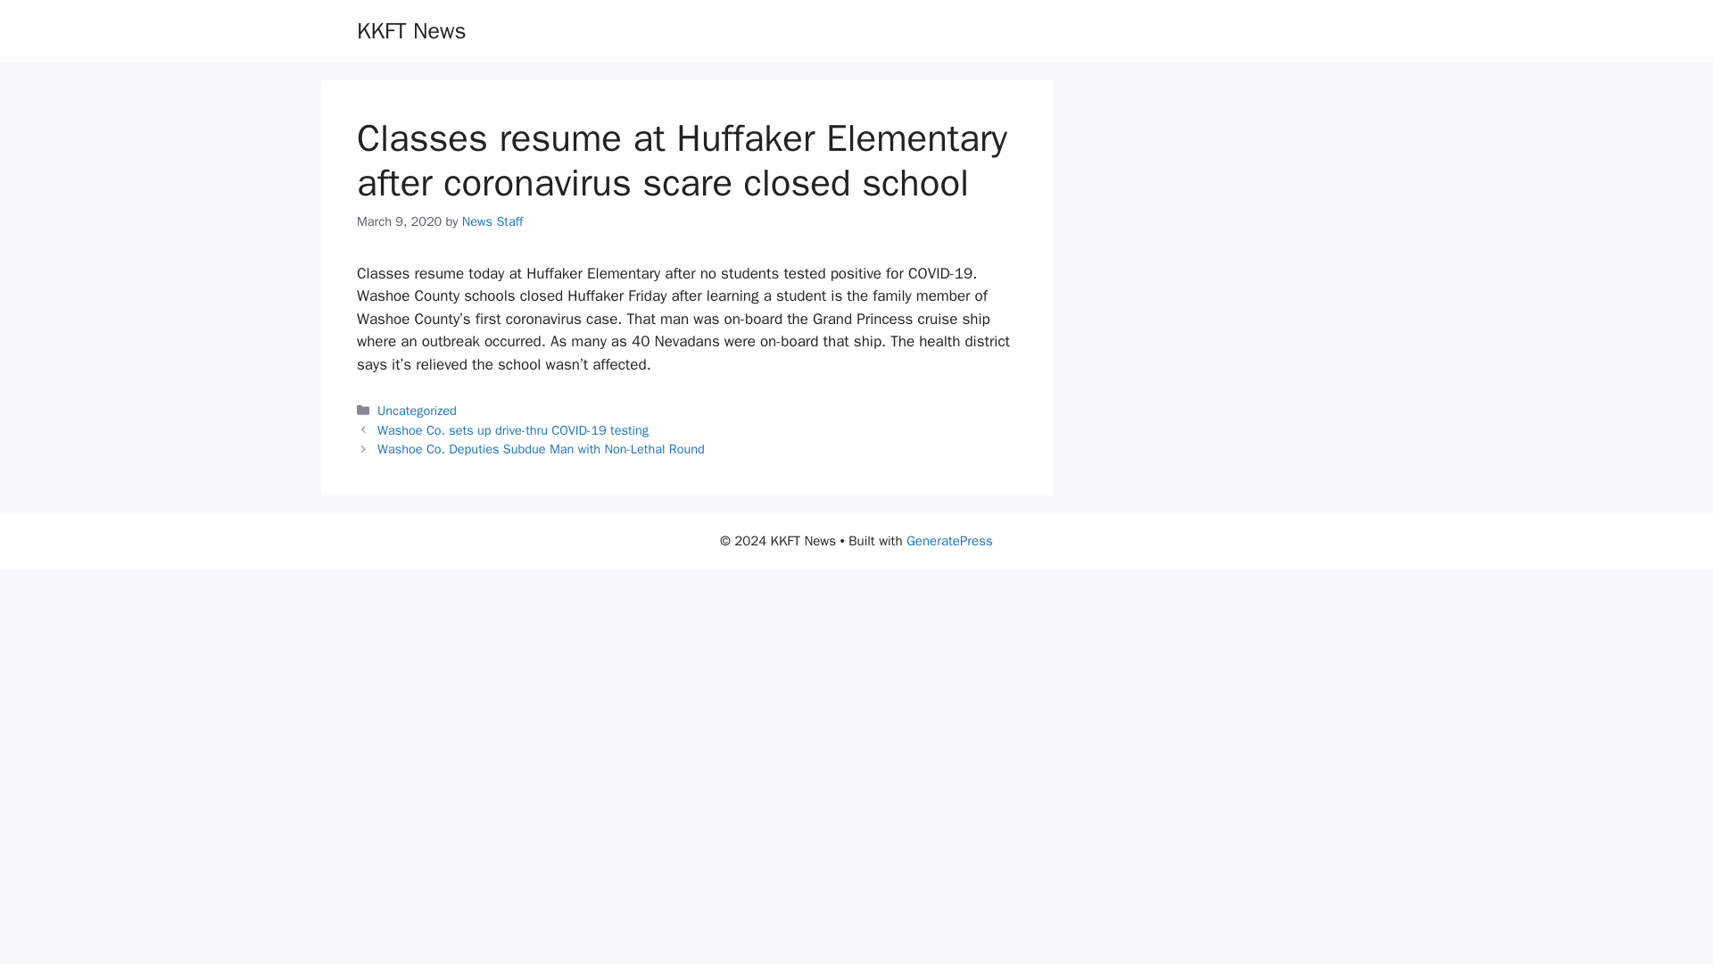  I want to click on GeneratePress, so click(949, 541).